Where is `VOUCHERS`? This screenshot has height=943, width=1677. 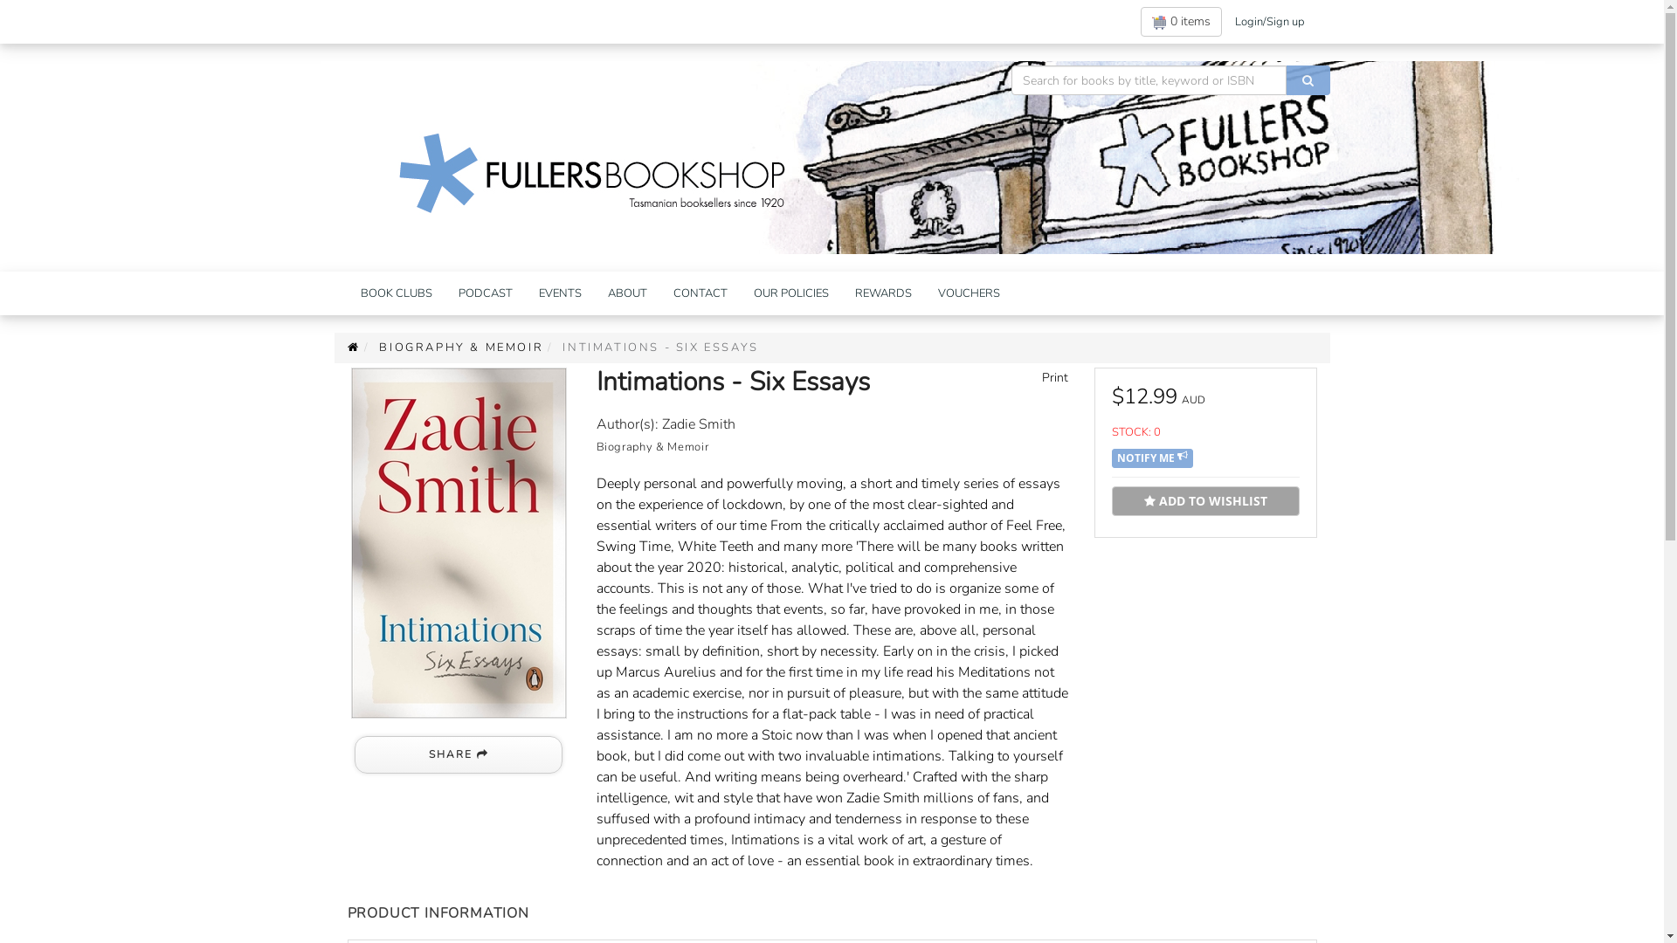 VOUCHERS is located at coordinates (968, 293).